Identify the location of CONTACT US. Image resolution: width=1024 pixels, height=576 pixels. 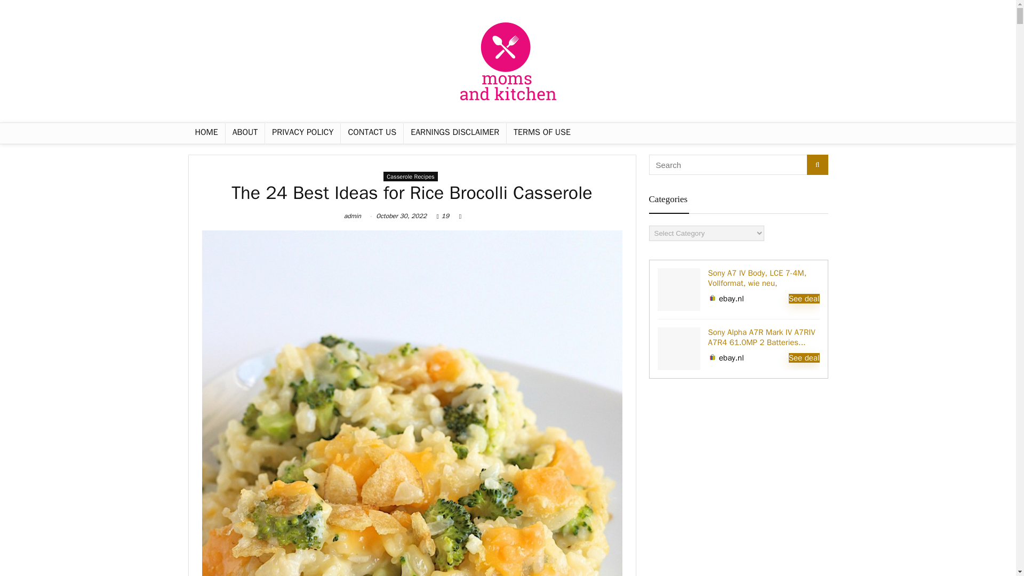
(372, 133).